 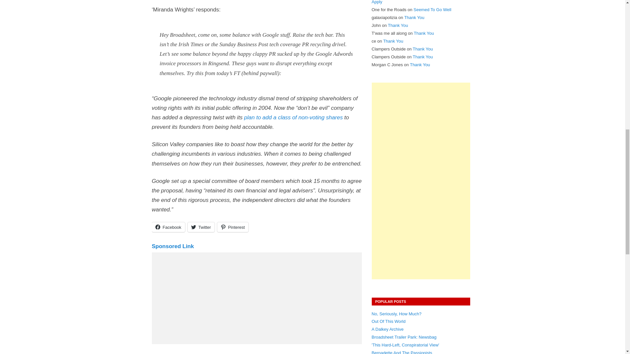 What do you see at coordinates (233, 227) in the screenshot?
I see `Pinterest` at bounding box center [233, 227].